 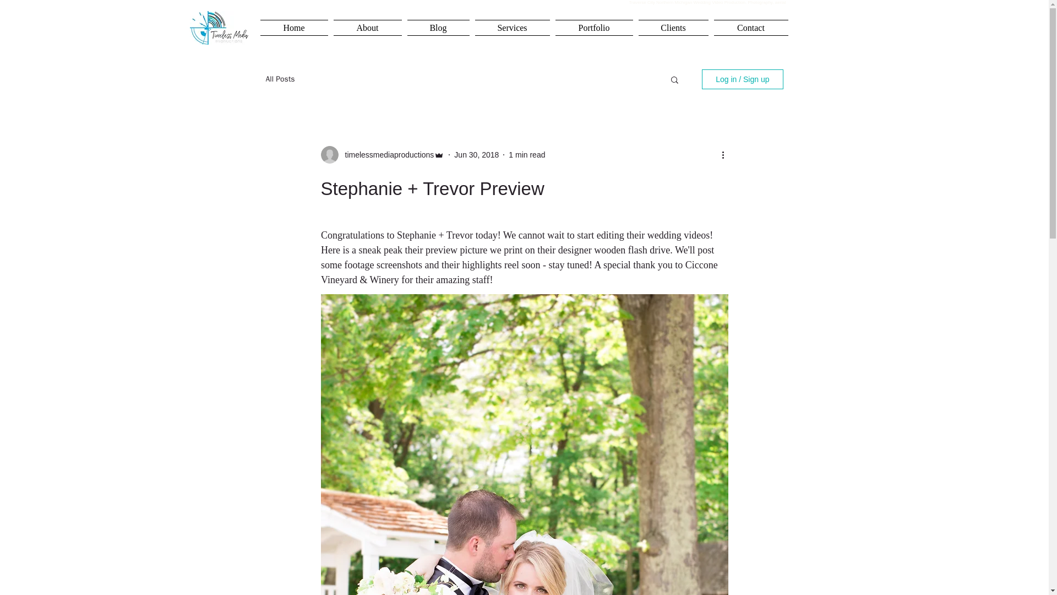 What do you see at coordinates (280, 79) in the screenshot?
I see `All Posts` at bounding box center [280, 79].